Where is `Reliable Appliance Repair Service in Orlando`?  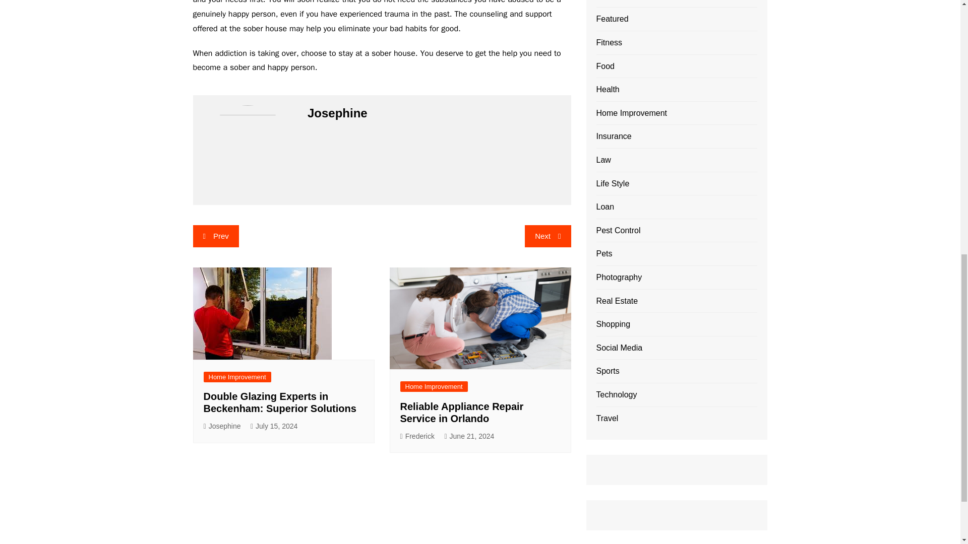
Reliable Appliance Repair Service in Orlando is located at coordinates (462, 412).